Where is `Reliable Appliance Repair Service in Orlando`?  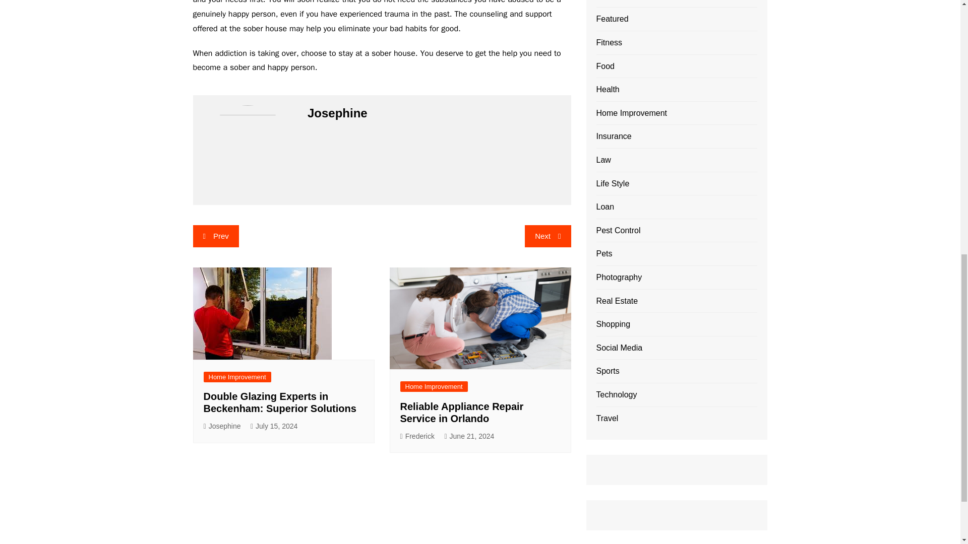
Reliable Appliance Repair Service in Orlando is located at coordinates (462, 412).